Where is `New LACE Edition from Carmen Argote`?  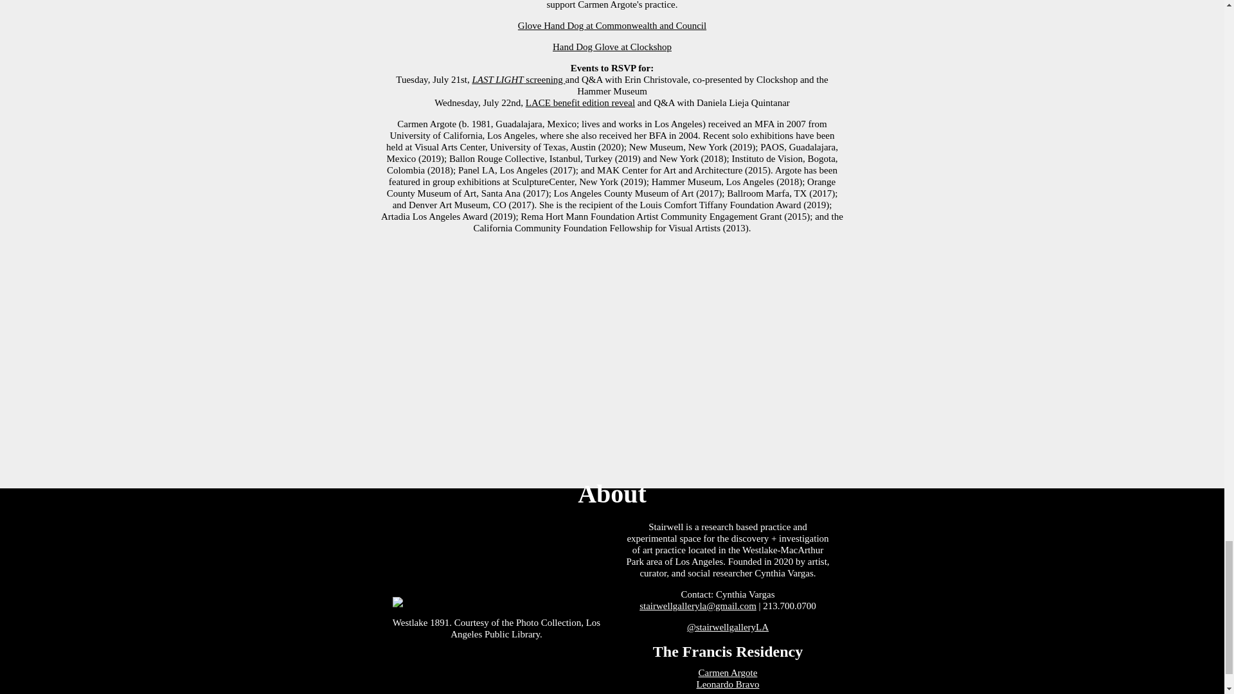
New LACE Edition from Carmen Argote is located at coordinates (580, 103).